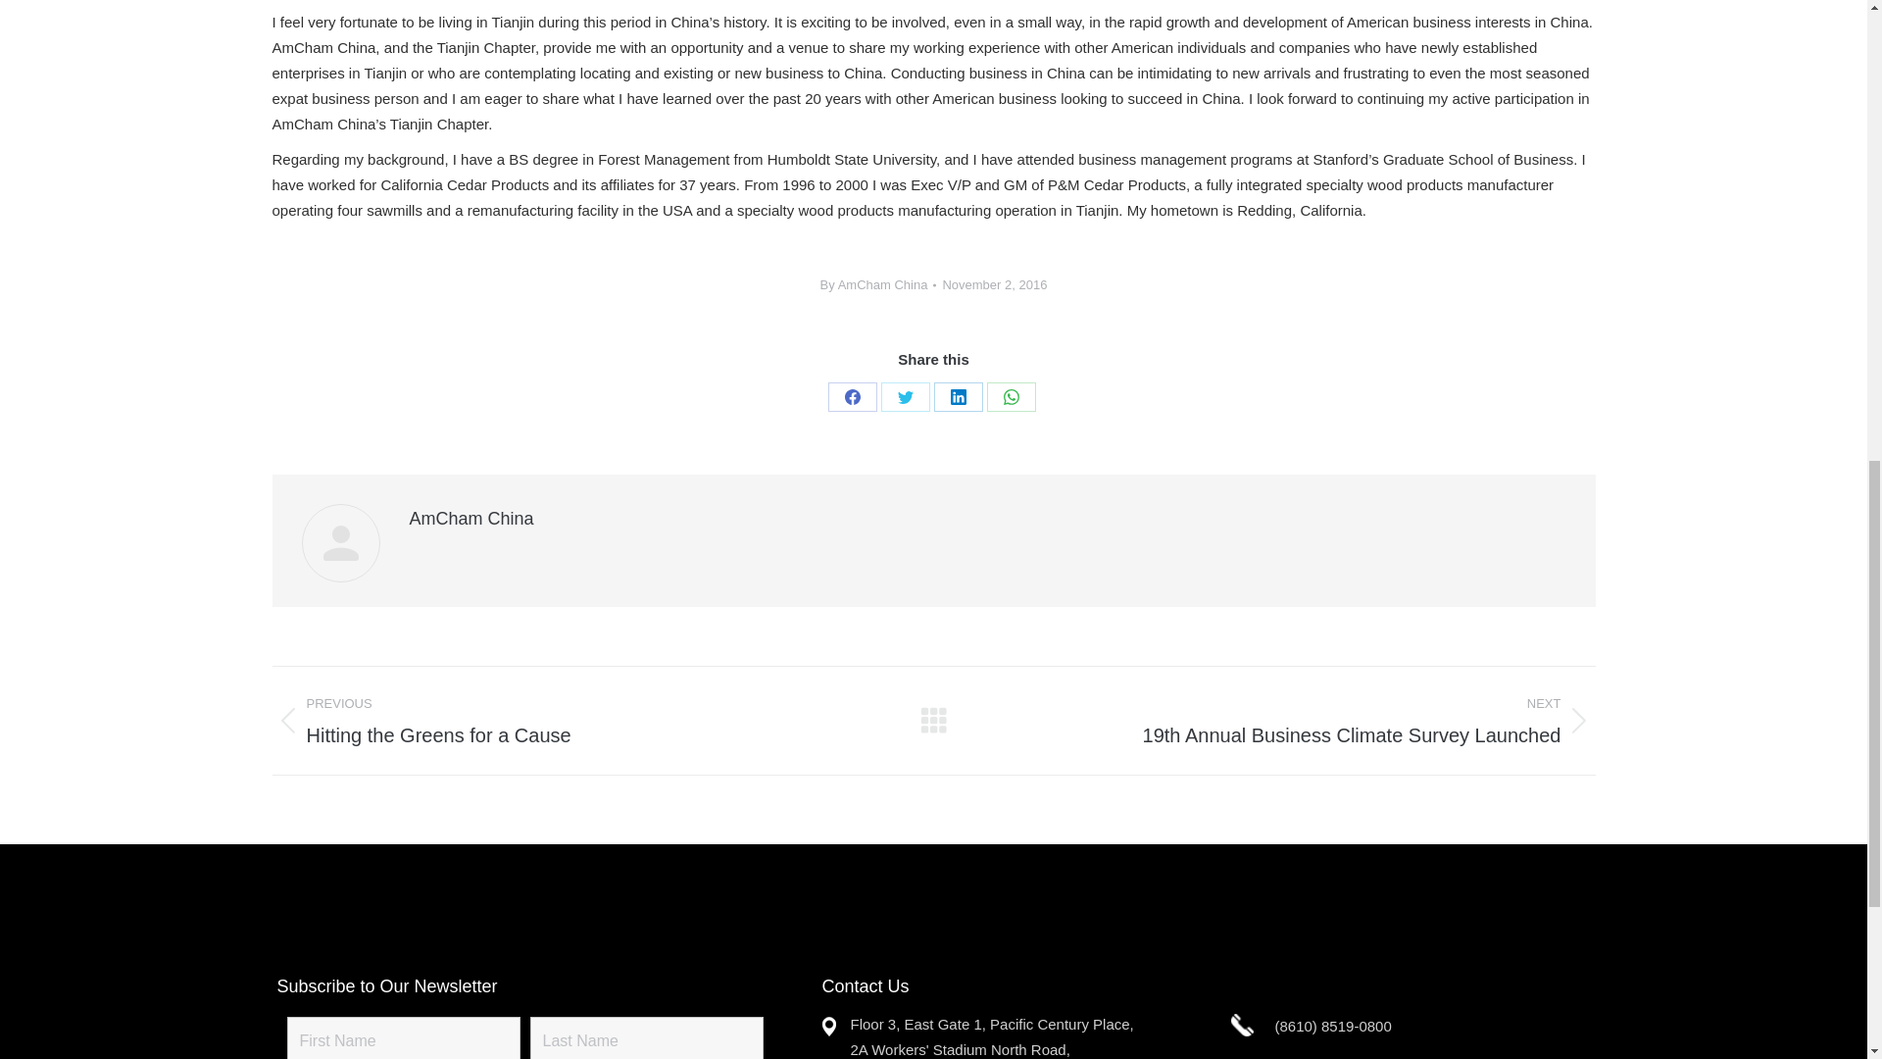 The height and width of the screenshot is (1059, 1882). I want to click on 4:00 pm, so click(994, 284).